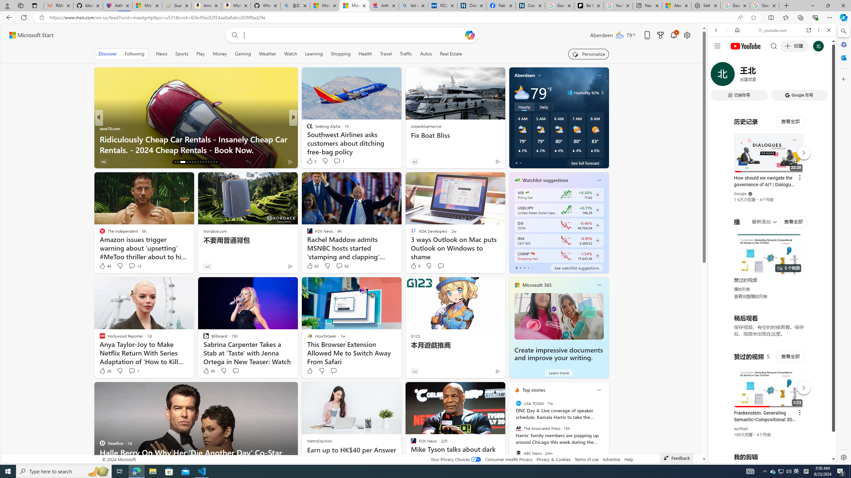 The width and height of the screenshot is (851, 478). What do you see at coordinates (512, 433) in the screenshot?
I see `previous` at bounding box center [512, 433].